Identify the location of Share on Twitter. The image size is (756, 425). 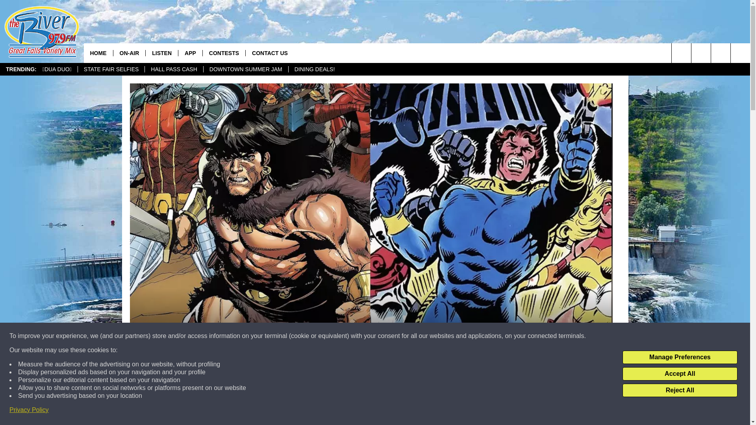
(473, 411).